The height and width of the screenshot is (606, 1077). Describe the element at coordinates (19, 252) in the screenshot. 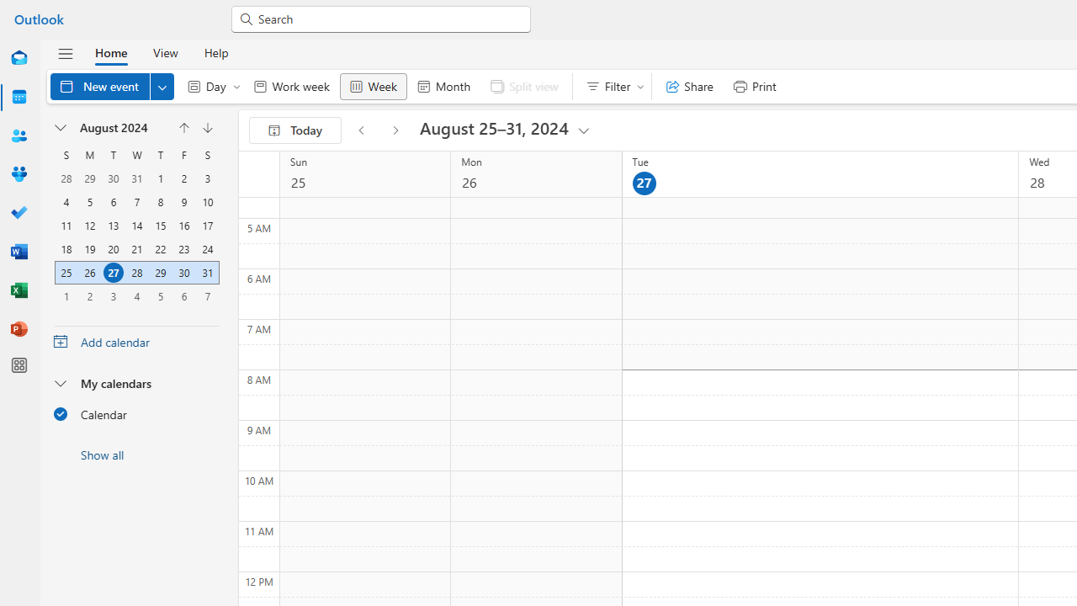

I see `Word` at that location.